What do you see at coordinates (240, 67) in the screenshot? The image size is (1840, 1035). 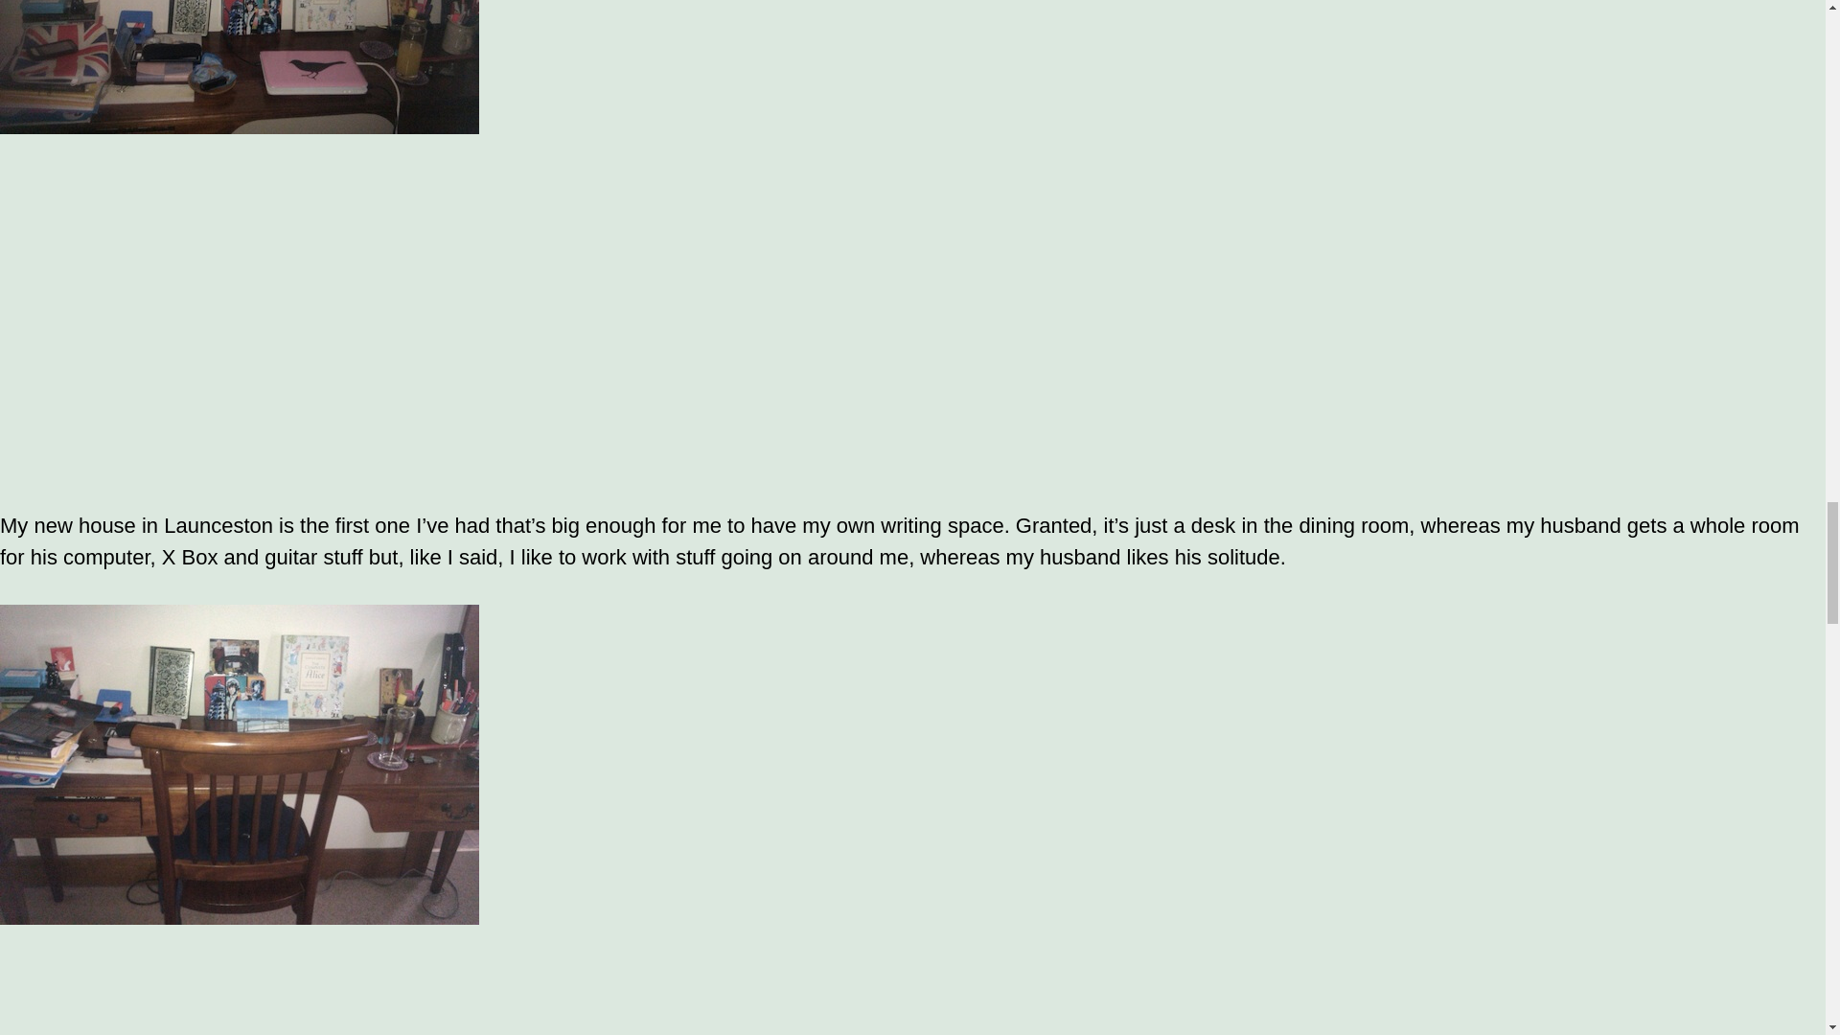 I see `15 kate's room 1` at bounding box center [240, 67].